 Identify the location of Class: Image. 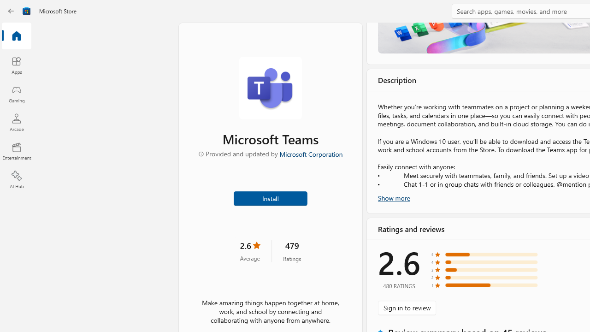
(27, 11).